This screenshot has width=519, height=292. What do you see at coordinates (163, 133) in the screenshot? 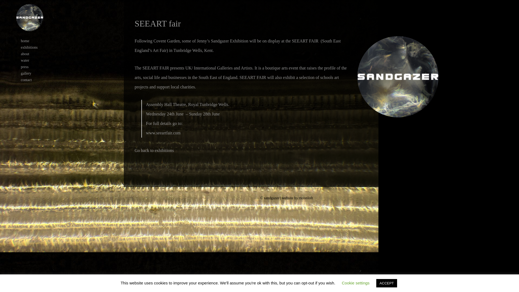
I see `www.seeartfair.com` at bounding box center [163, 133].